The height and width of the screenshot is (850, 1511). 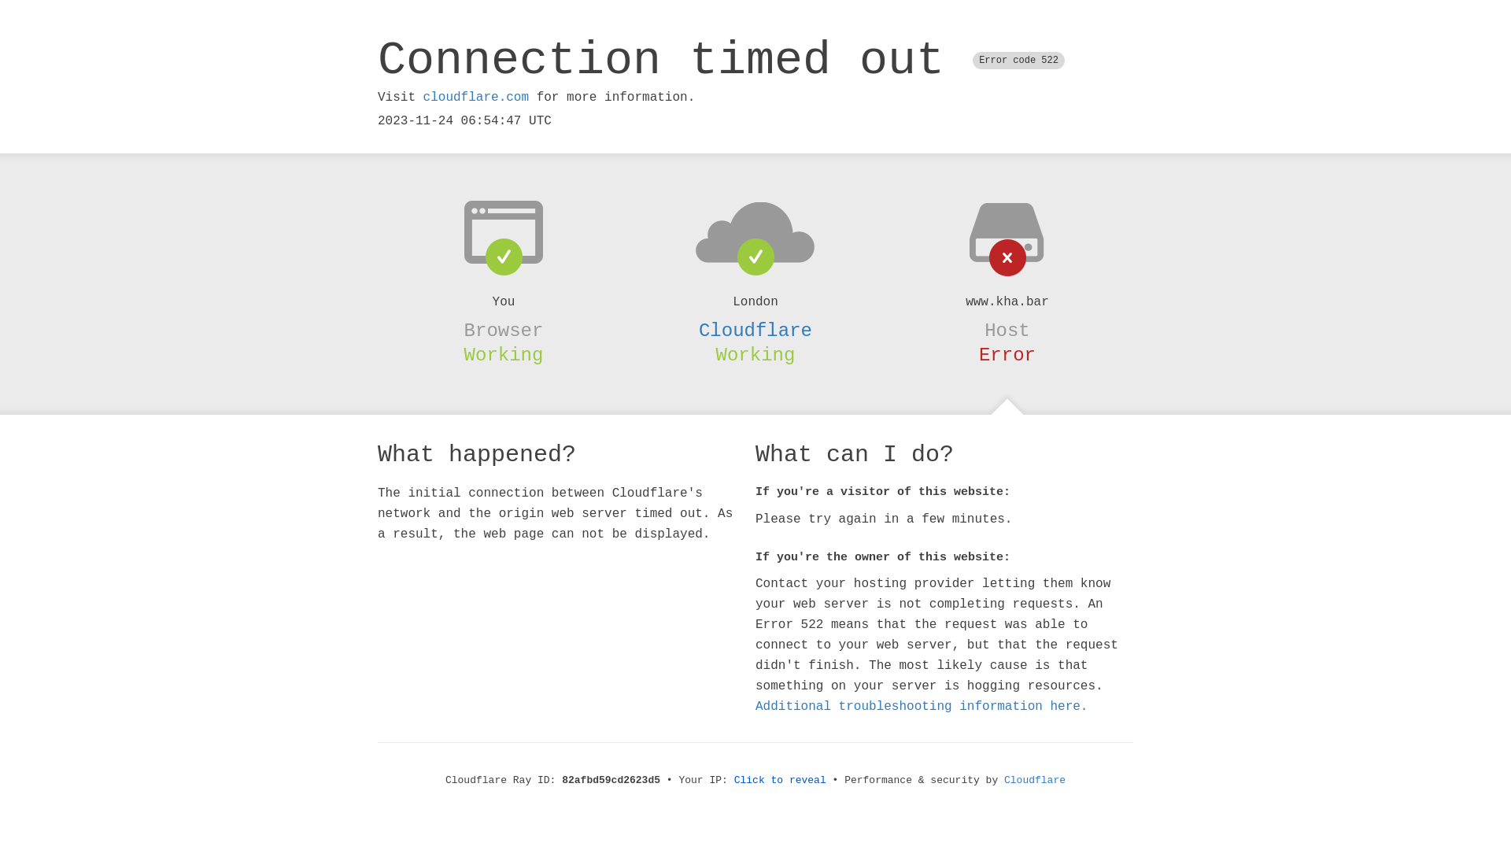 What do you see at coordinates (781, 781) in the screenshot?
I see `Click to reveal` at bounding box center [781, 781].